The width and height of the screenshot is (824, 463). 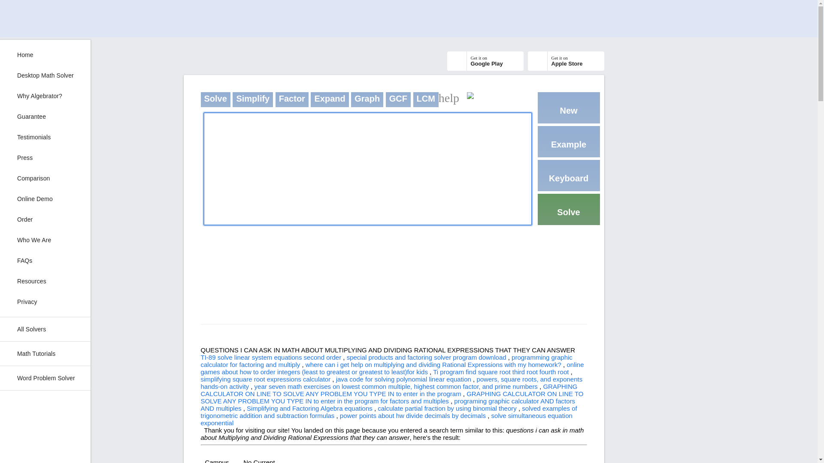 What do you see at coordinates (45, 240) in the screenshot?
I see `Desktop Math Solver` at bounding box center [45, 240].